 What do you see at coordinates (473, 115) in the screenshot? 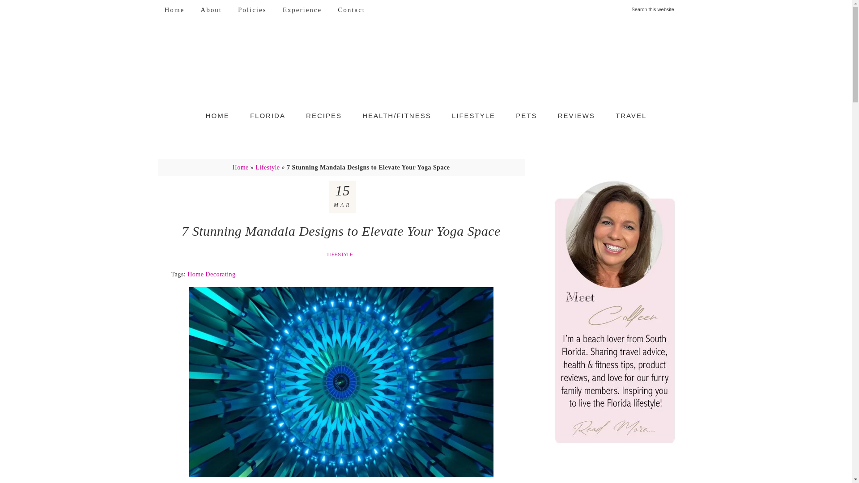
I see `LIFESTYLE` at bounding box center [473, 115].